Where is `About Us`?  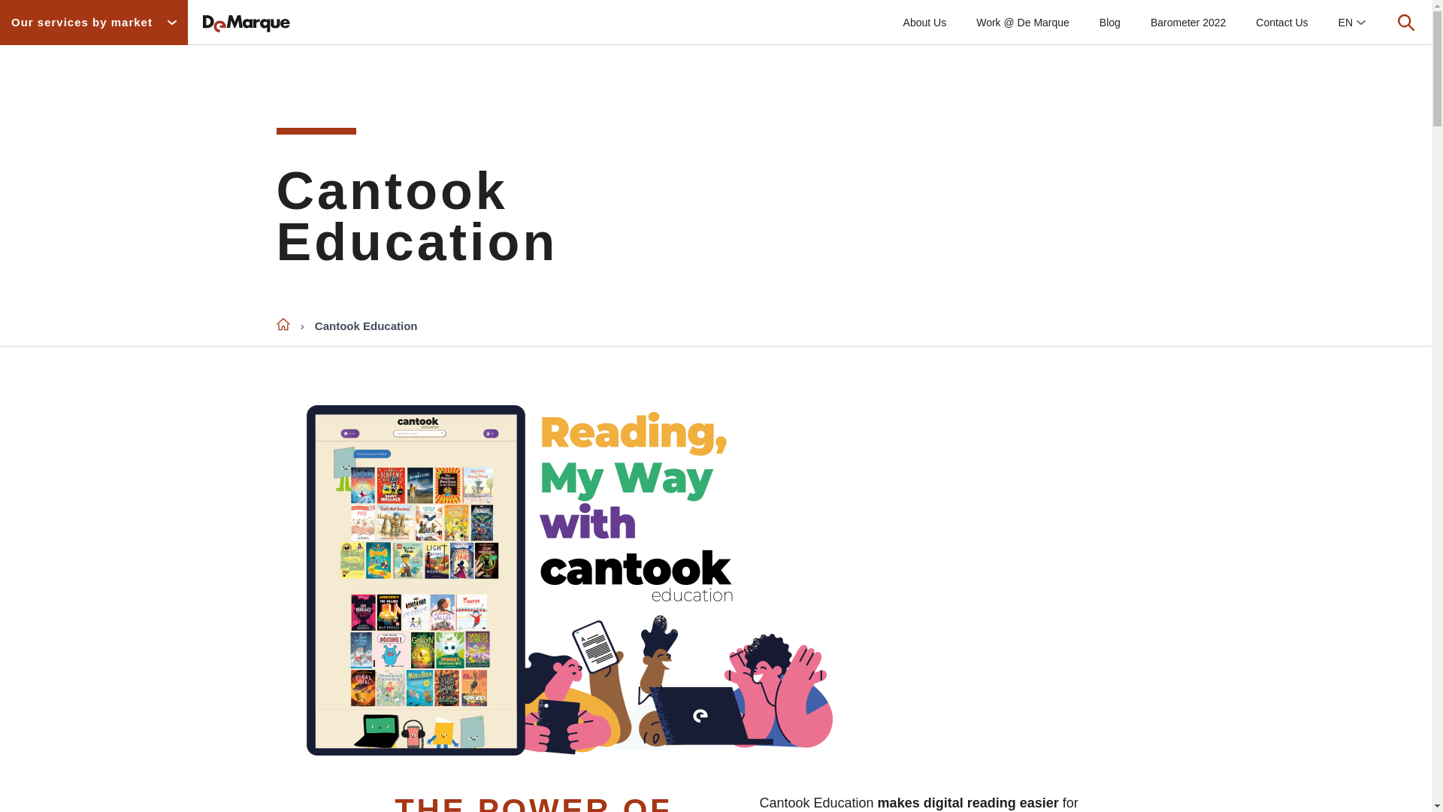 About Us is located at coordinates (925, 23).